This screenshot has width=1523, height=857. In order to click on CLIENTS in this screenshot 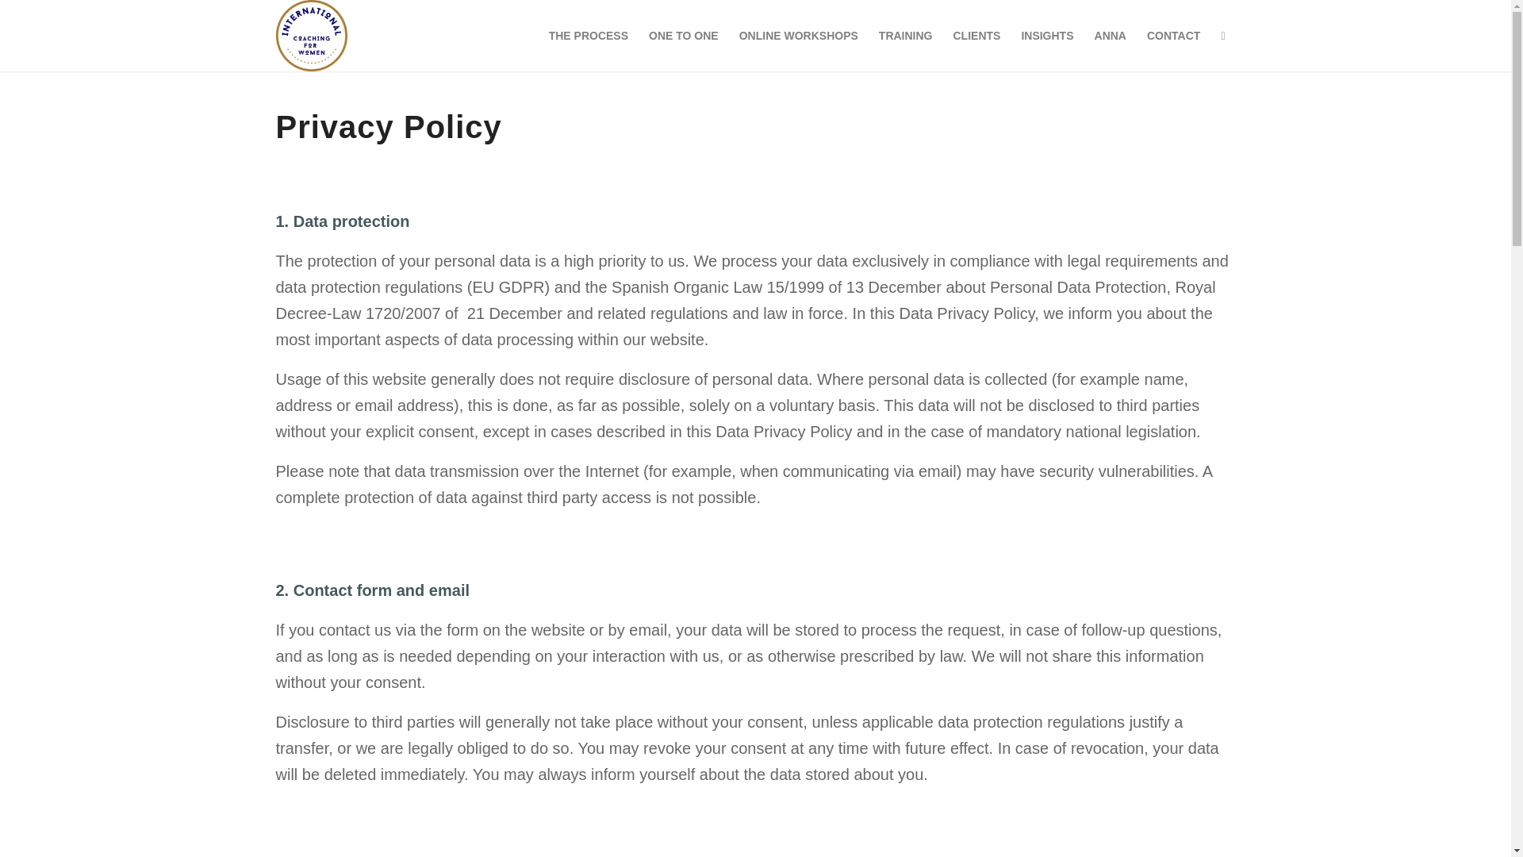, I will do `click(976, 35)`.